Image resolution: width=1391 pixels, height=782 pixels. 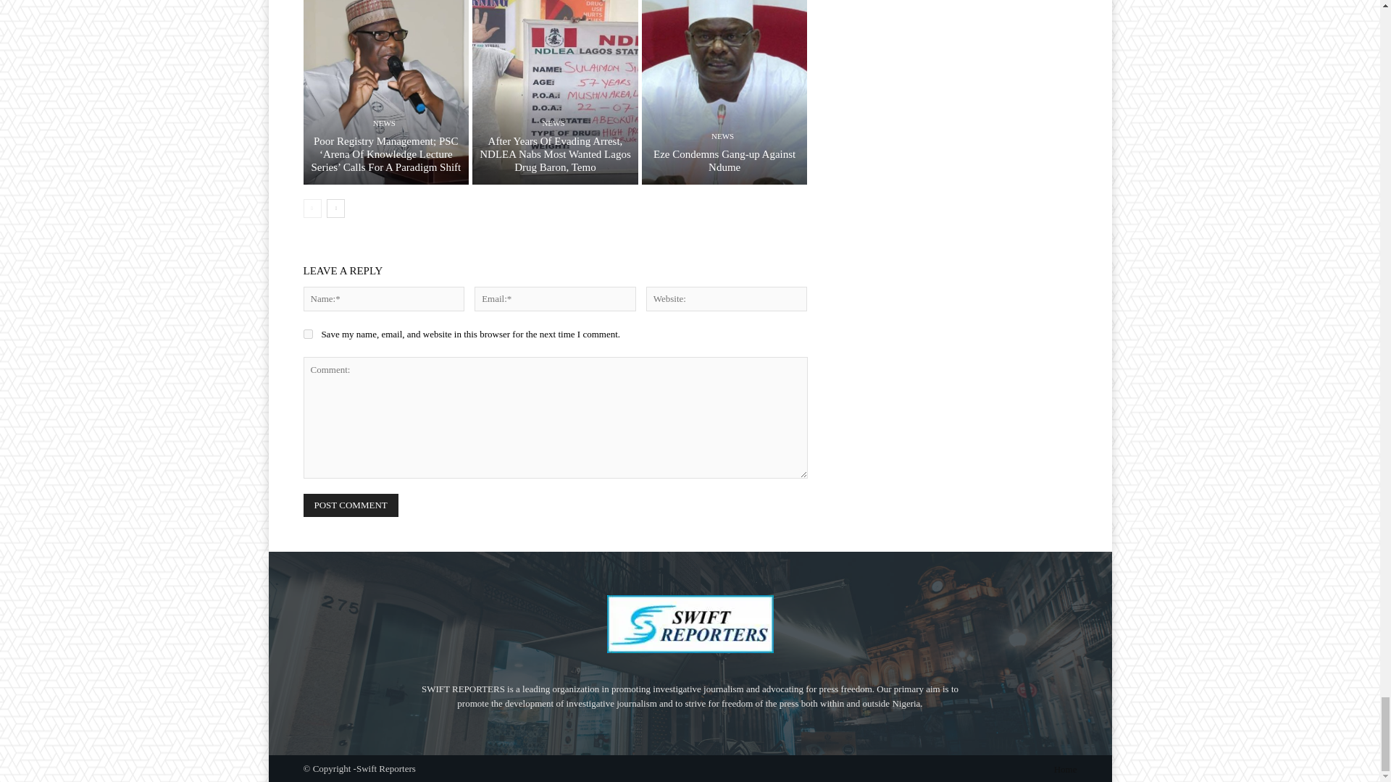 I want to click on Post Comment, so click(x=351, y=504).